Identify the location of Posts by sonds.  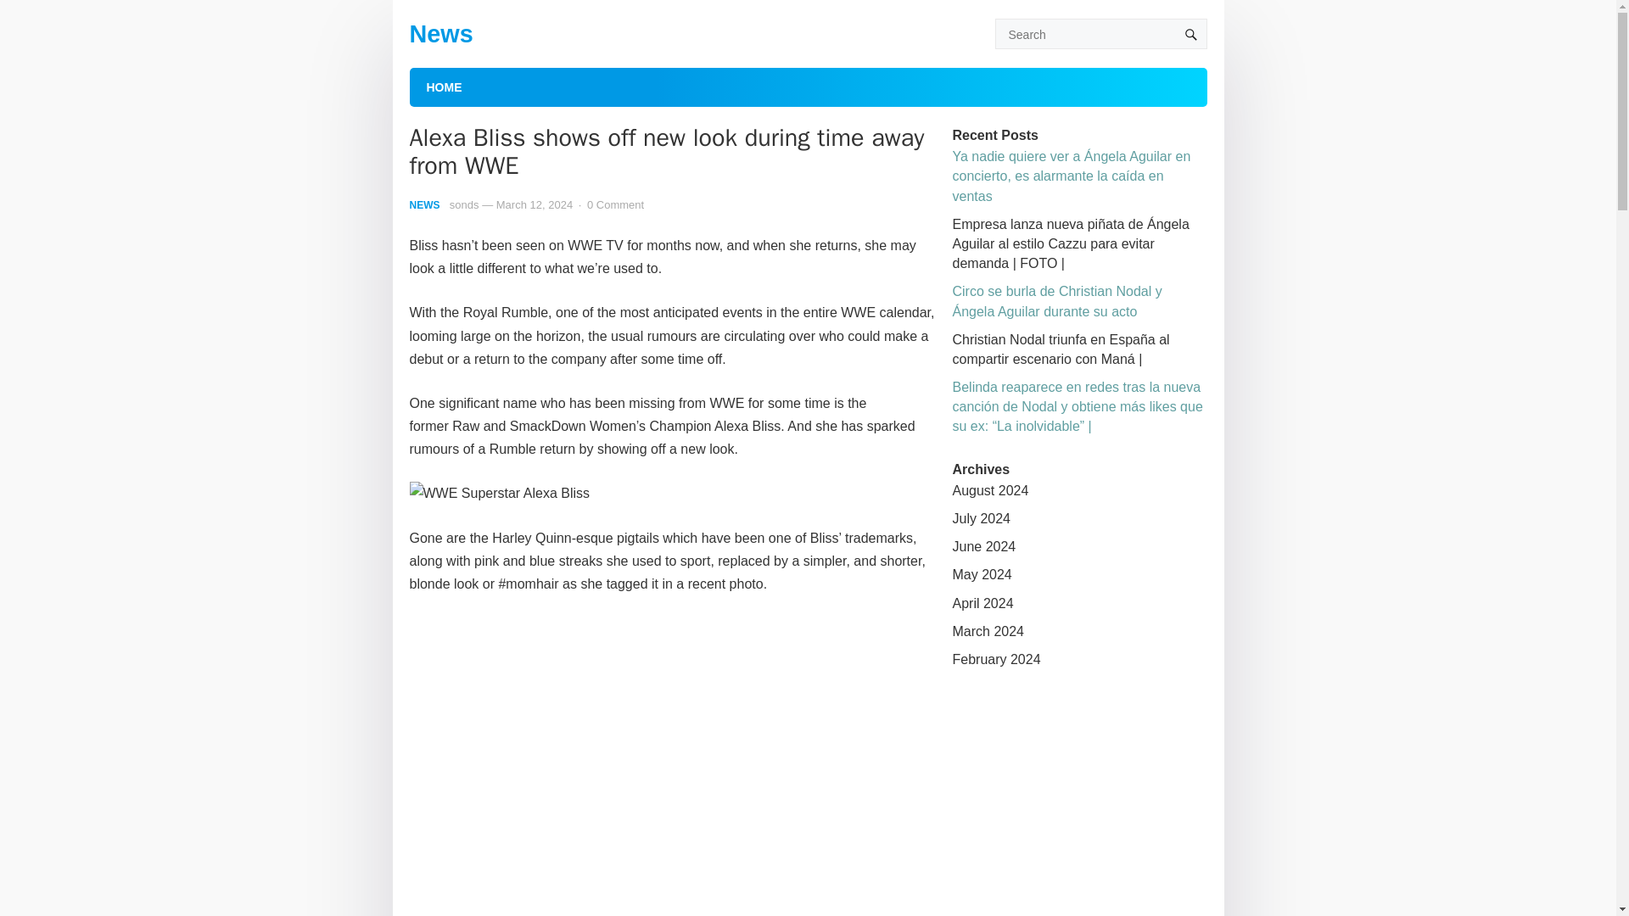
(463, 205).